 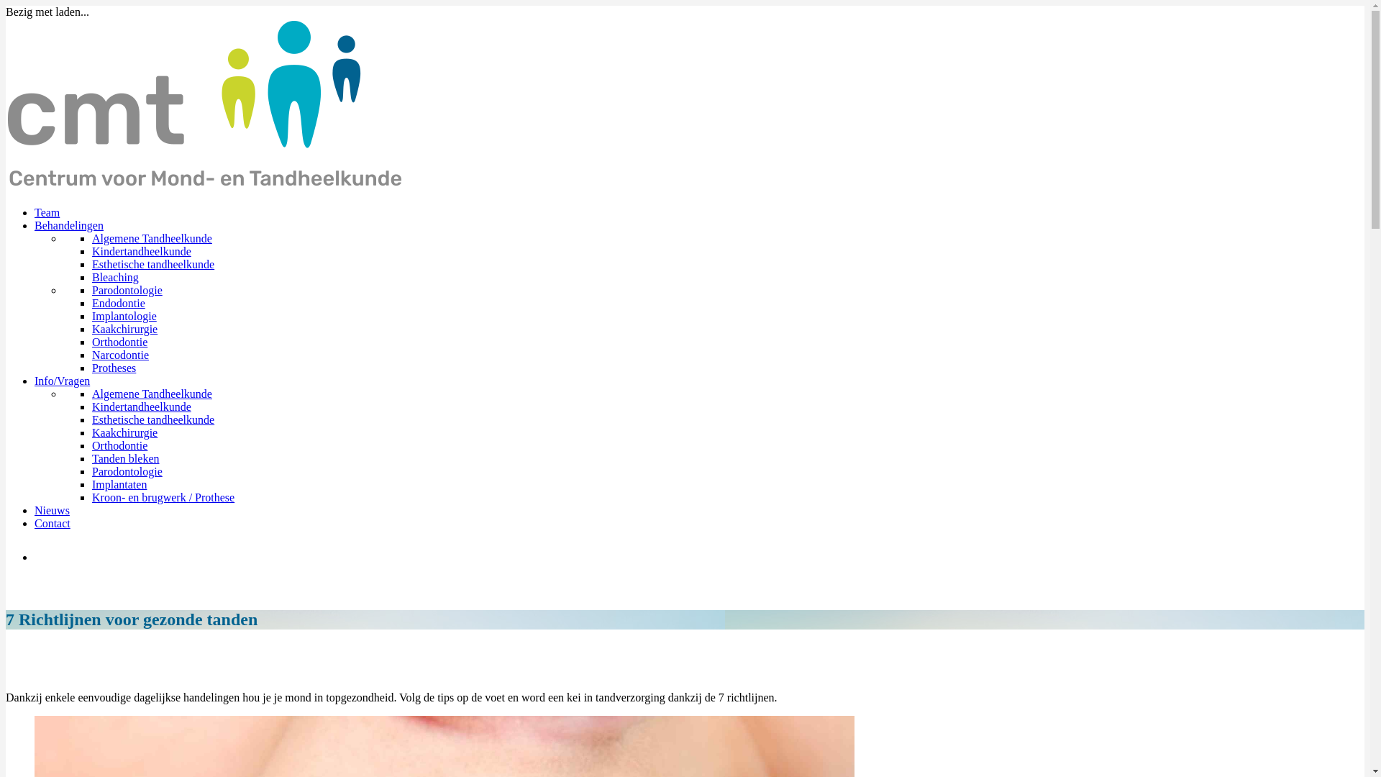 What do you see at coordinates (52, 511) in the screenshot?
I see `Nieuws` at bounding box center [52, 511].